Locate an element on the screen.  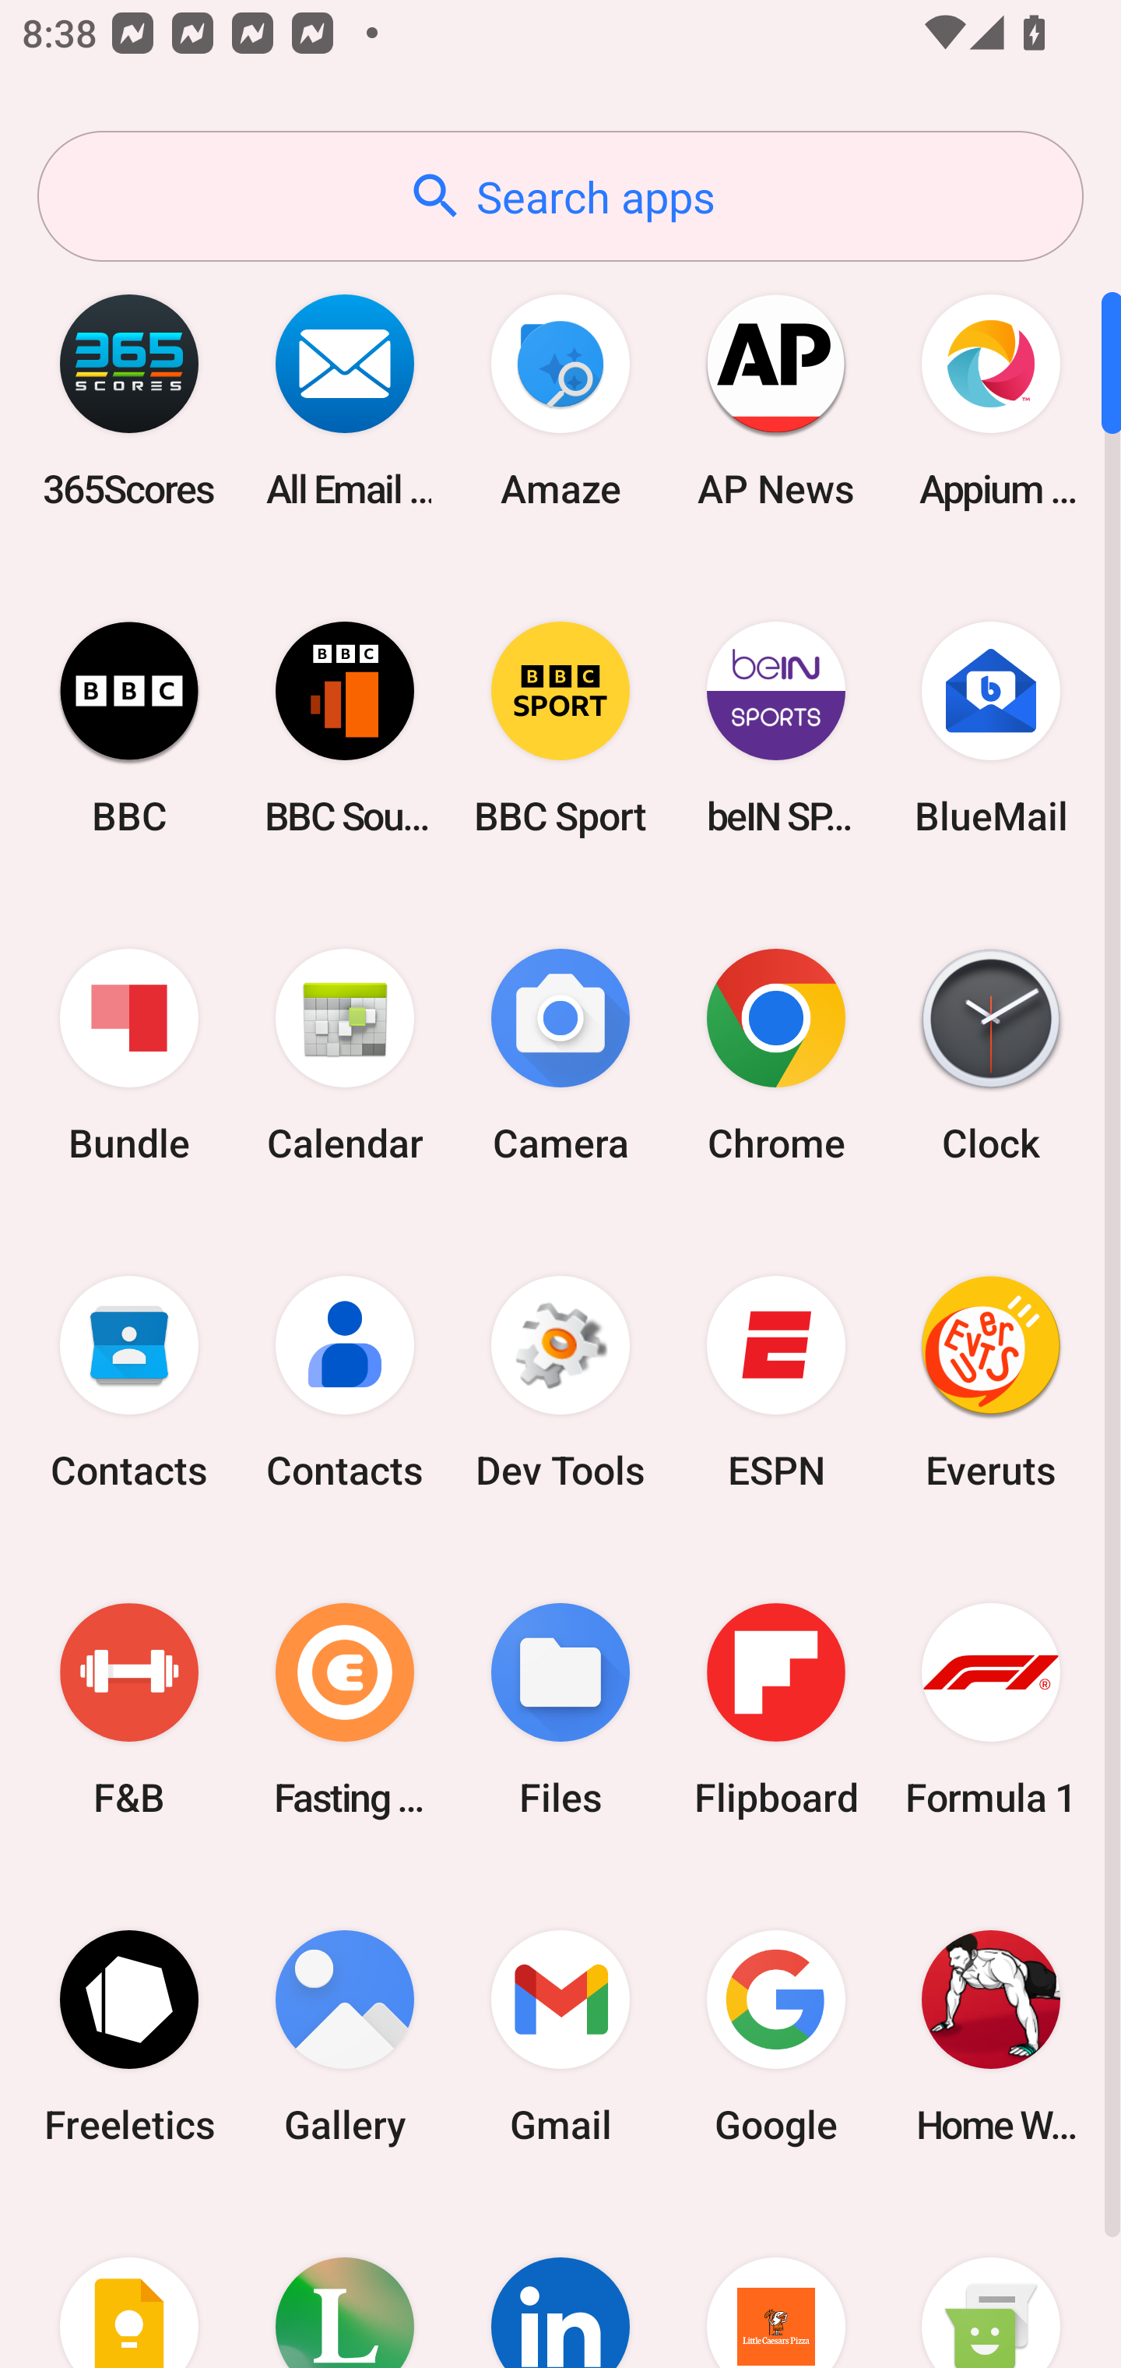
Messaging is located at coordinates (991, 2284).